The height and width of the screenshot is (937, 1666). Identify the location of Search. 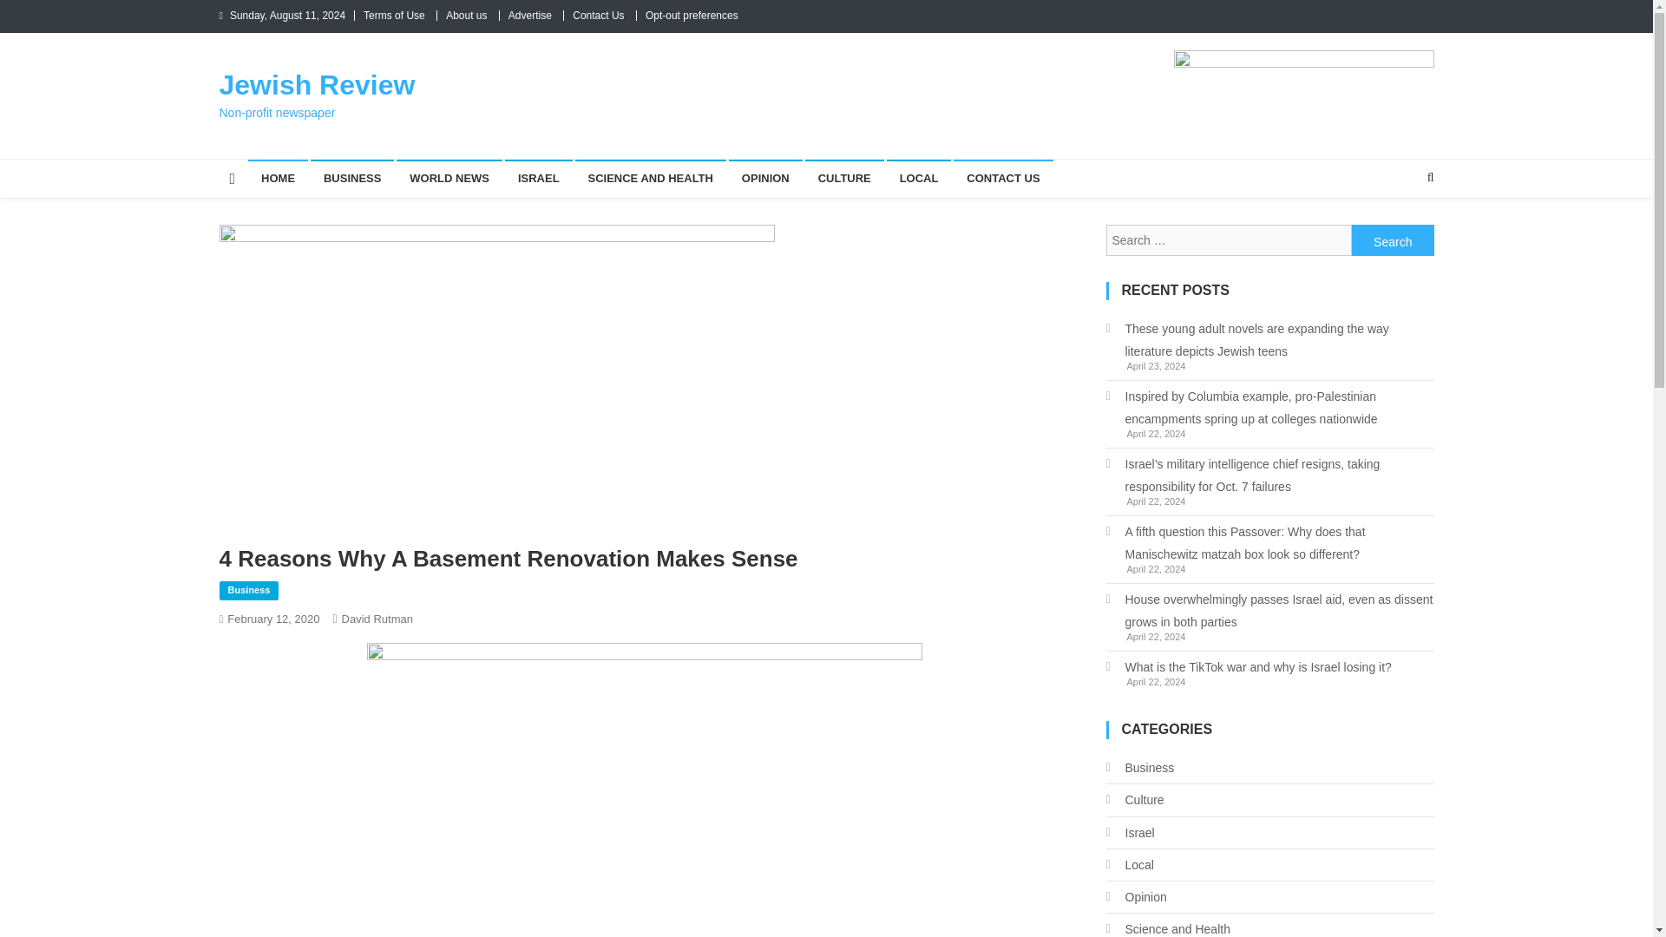
(1393, 239).